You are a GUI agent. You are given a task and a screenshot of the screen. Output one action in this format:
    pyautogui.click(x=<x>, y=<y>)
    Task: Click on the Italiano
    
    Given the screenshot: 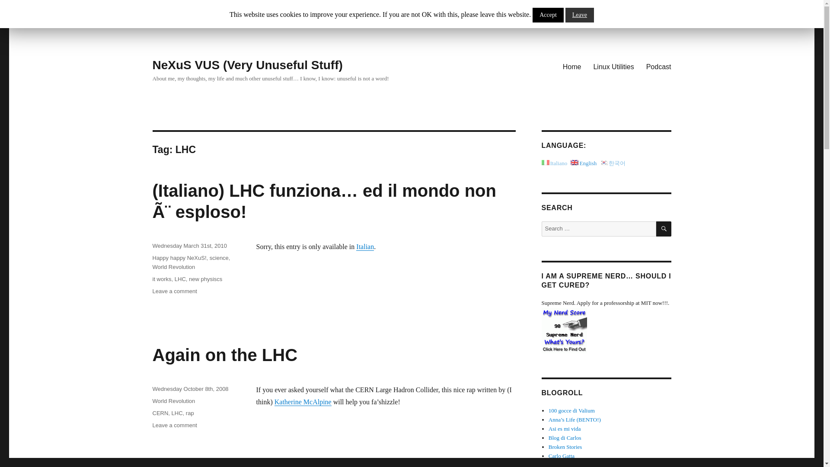 What is the action you would take?
    pyautogui.click(x=365, y=246)
    